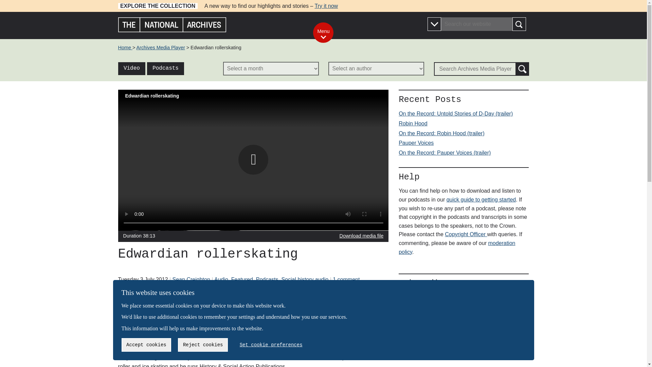 This screenshot has height=367, width=652. Describe the element at coordinates (191, 279) in the screenshot. I see `Posts by Sean Creighton` at that location.